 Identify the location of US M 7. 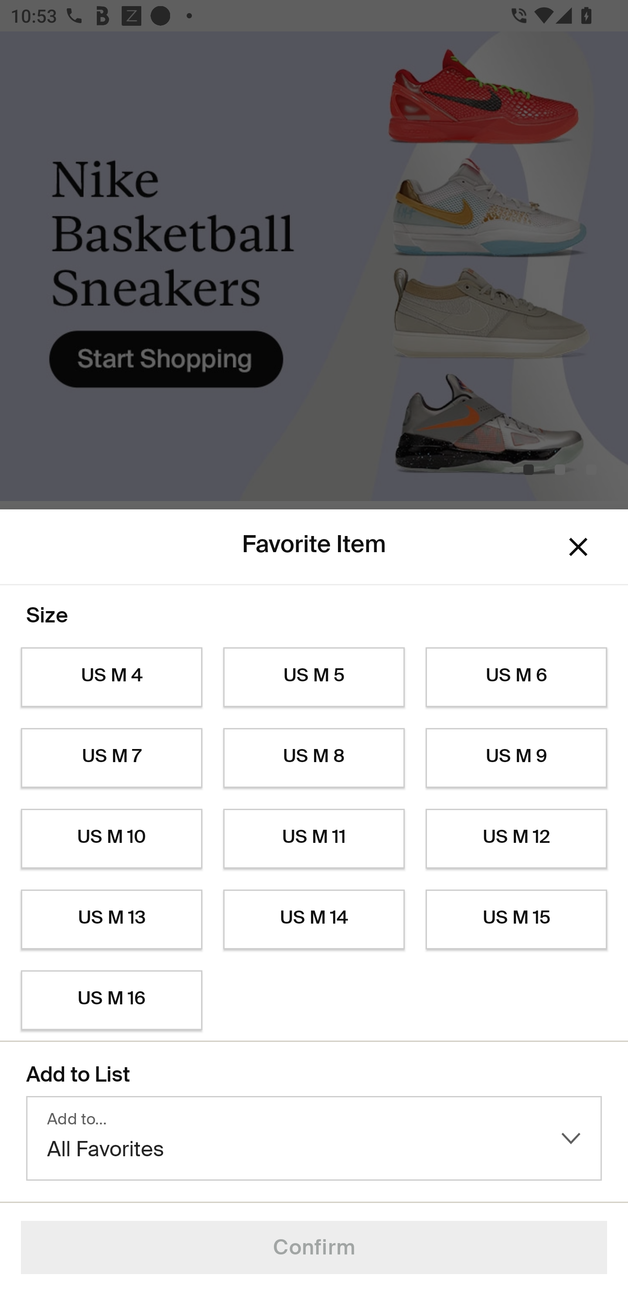
(111, 758).